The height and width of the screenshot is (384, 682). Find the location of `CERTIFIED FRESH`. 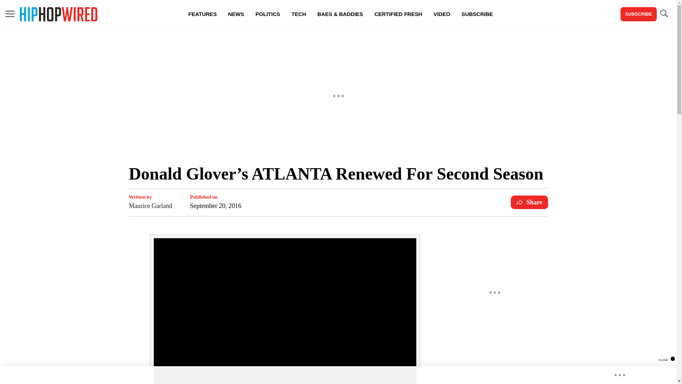

CERTIFIED FRESH is located at coordinates (398, 14).